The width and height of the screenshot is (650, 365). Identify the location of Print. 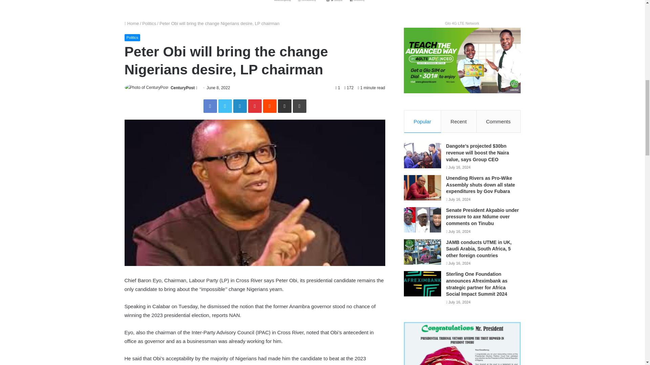
(299, 106).